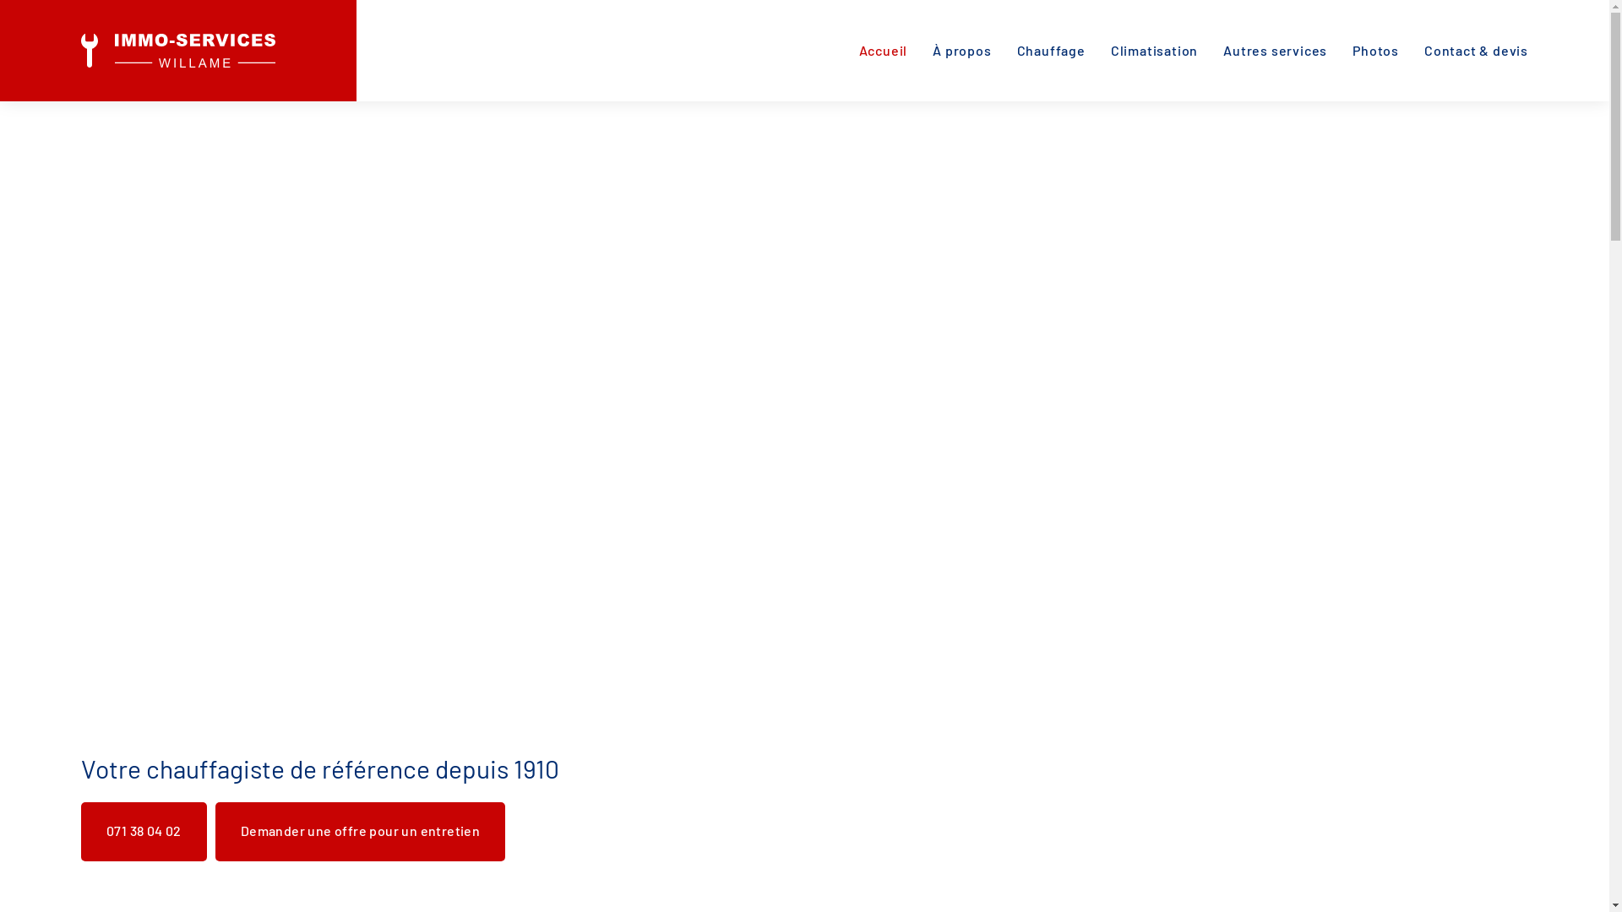 This screenshot has height=912, width=1622. Describe the element at coordinates (178, 51) in the screenshot. I see `Immo-Services Willame` at that location.